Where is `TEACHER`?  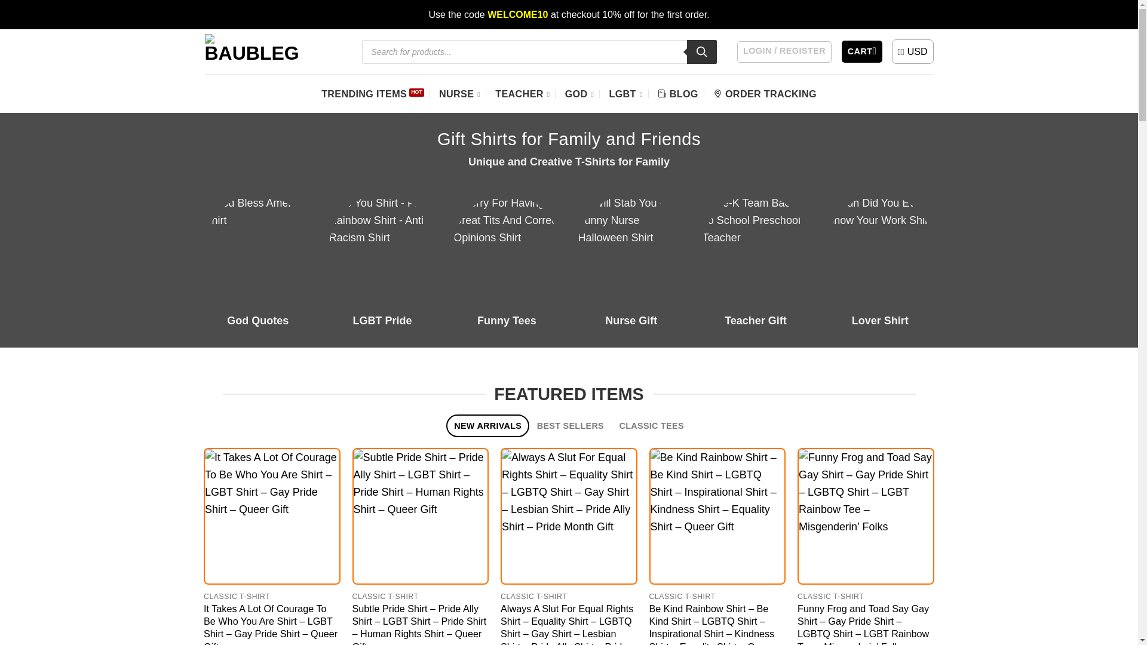
TEACHER is located at coordinates (522, 93).